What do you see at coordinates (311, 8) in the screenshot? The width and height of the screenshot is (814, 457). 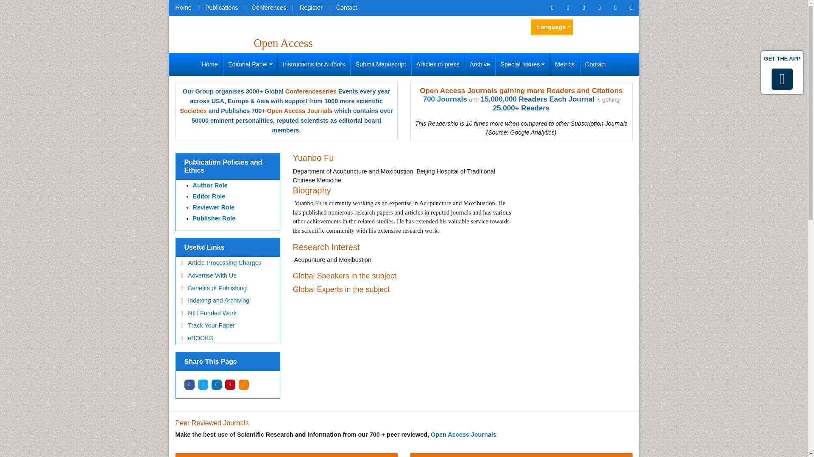 I see `Register` at bounding box center [311, 8].